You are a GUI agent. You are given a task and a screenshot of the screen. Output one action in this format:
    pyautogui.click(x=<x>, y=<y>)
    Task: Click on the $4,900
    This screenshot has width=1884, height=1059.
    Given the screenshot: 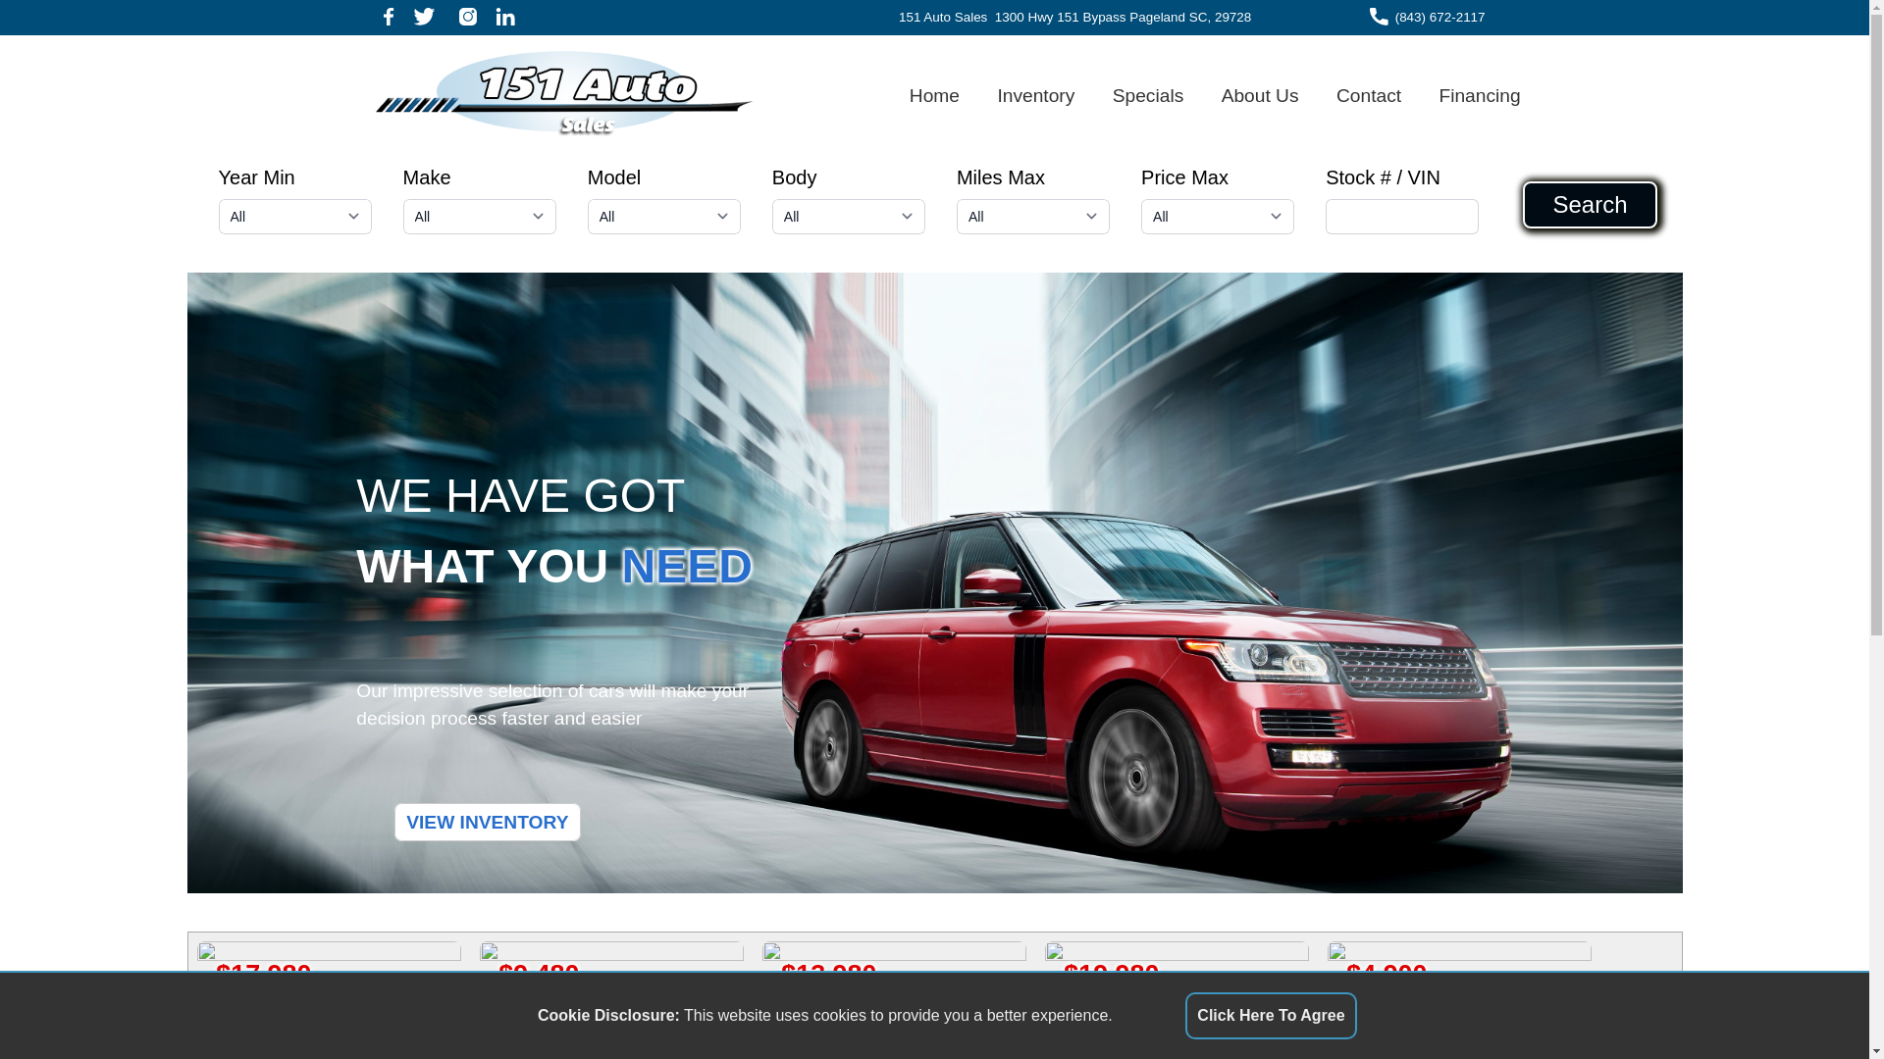 What is the action you would take?
    pyautogui.click(x=1258, y=955)
    